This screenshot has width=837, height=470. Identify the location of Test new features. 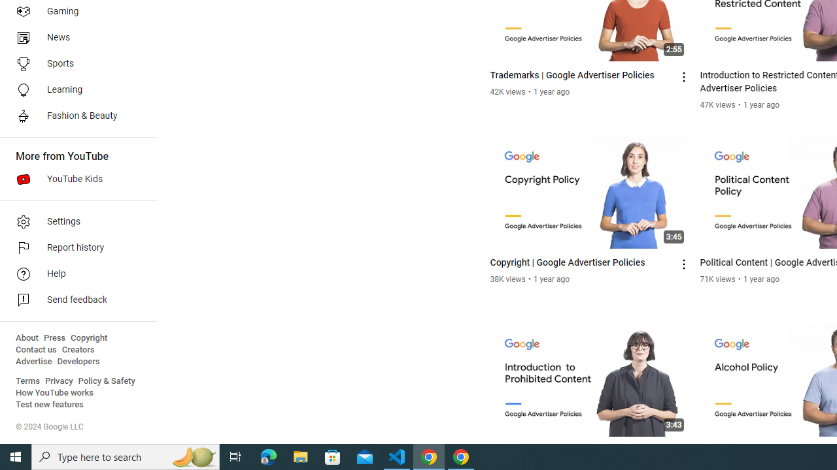
(50, 405).